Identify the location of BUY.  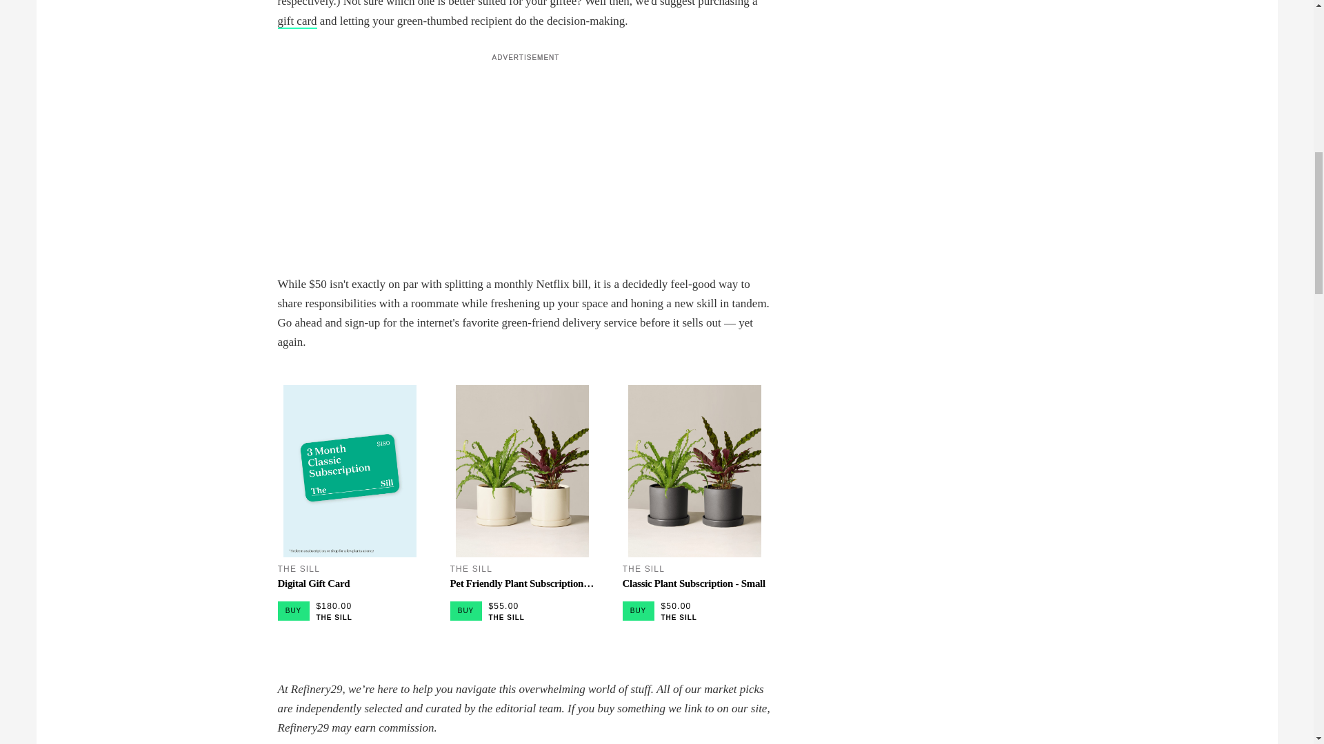
(638, 610).